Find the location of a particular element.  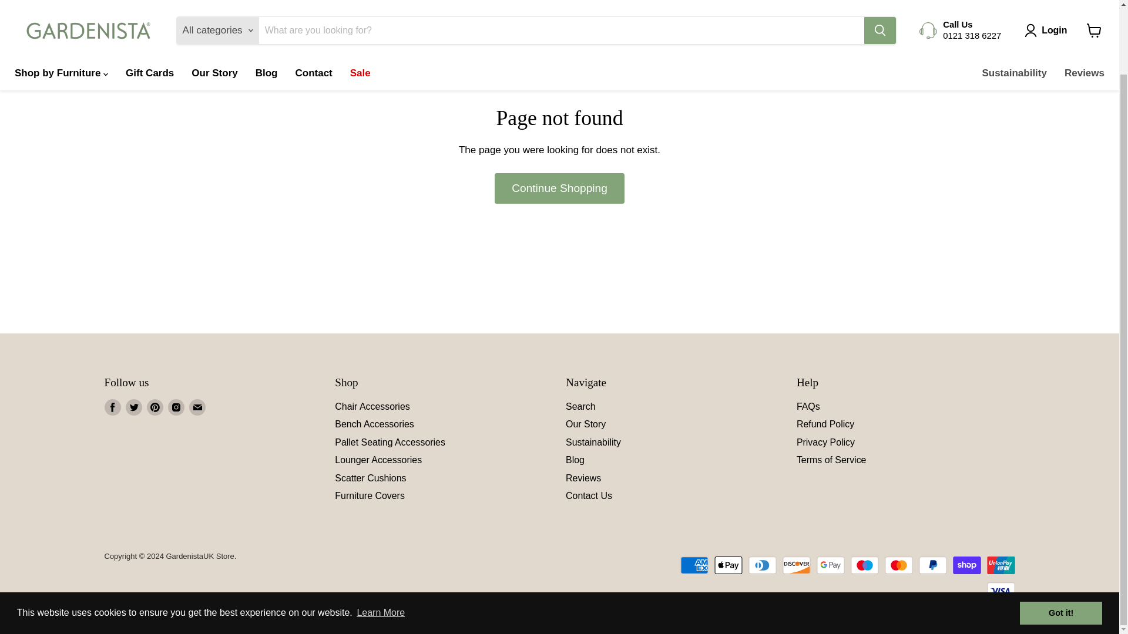

Twitter is located at coordinates (133, 407).